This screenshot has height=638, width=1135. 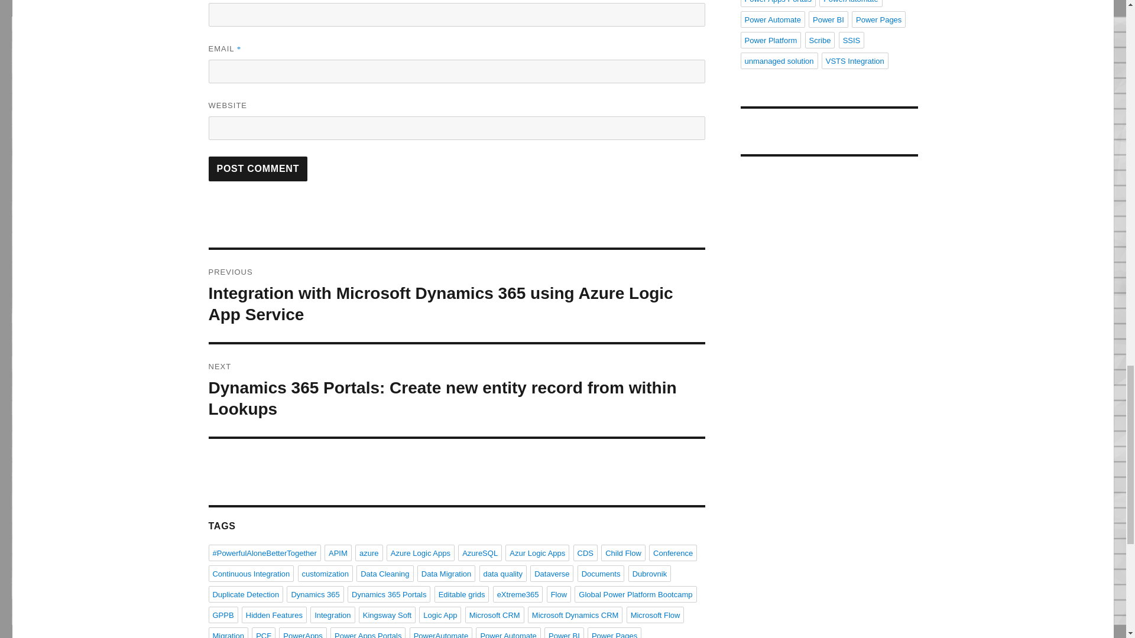 I want to click on AzureSQL, so click(x=480, y=553).